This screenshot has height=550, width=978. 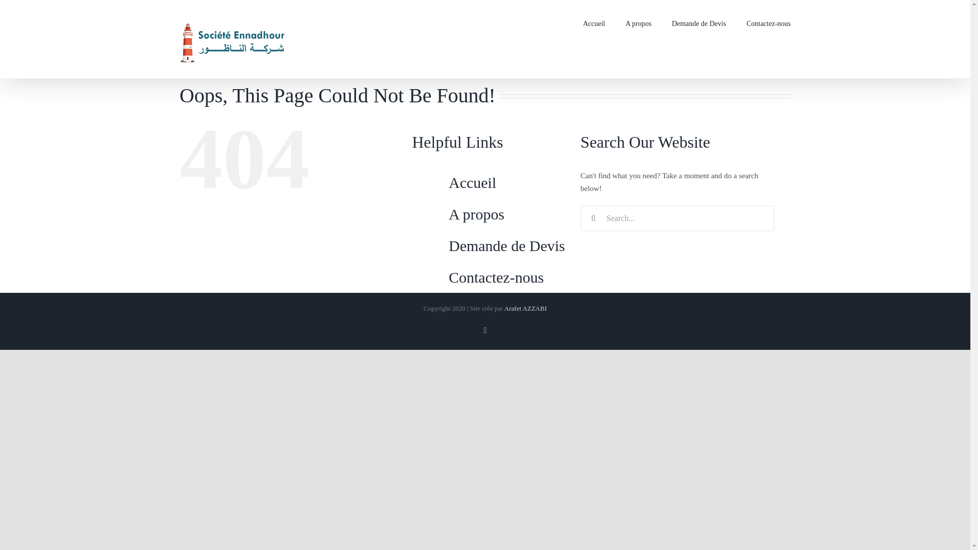 I want to click on Arafet AZZABI, so click(x=526, y=309).